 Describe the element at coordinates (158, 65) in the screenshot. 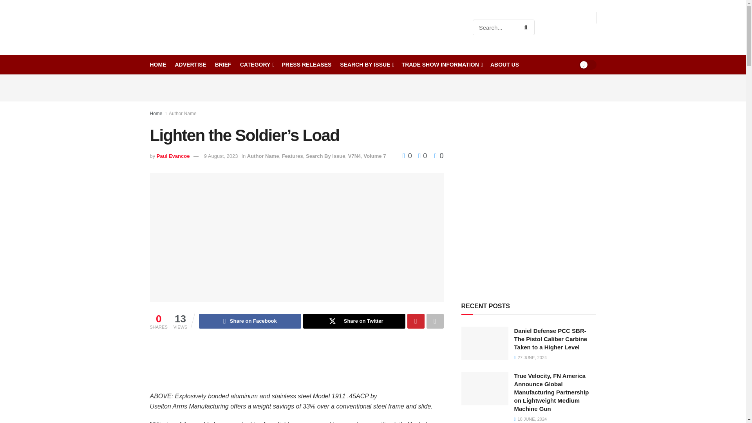

I see `HOME` at that location.